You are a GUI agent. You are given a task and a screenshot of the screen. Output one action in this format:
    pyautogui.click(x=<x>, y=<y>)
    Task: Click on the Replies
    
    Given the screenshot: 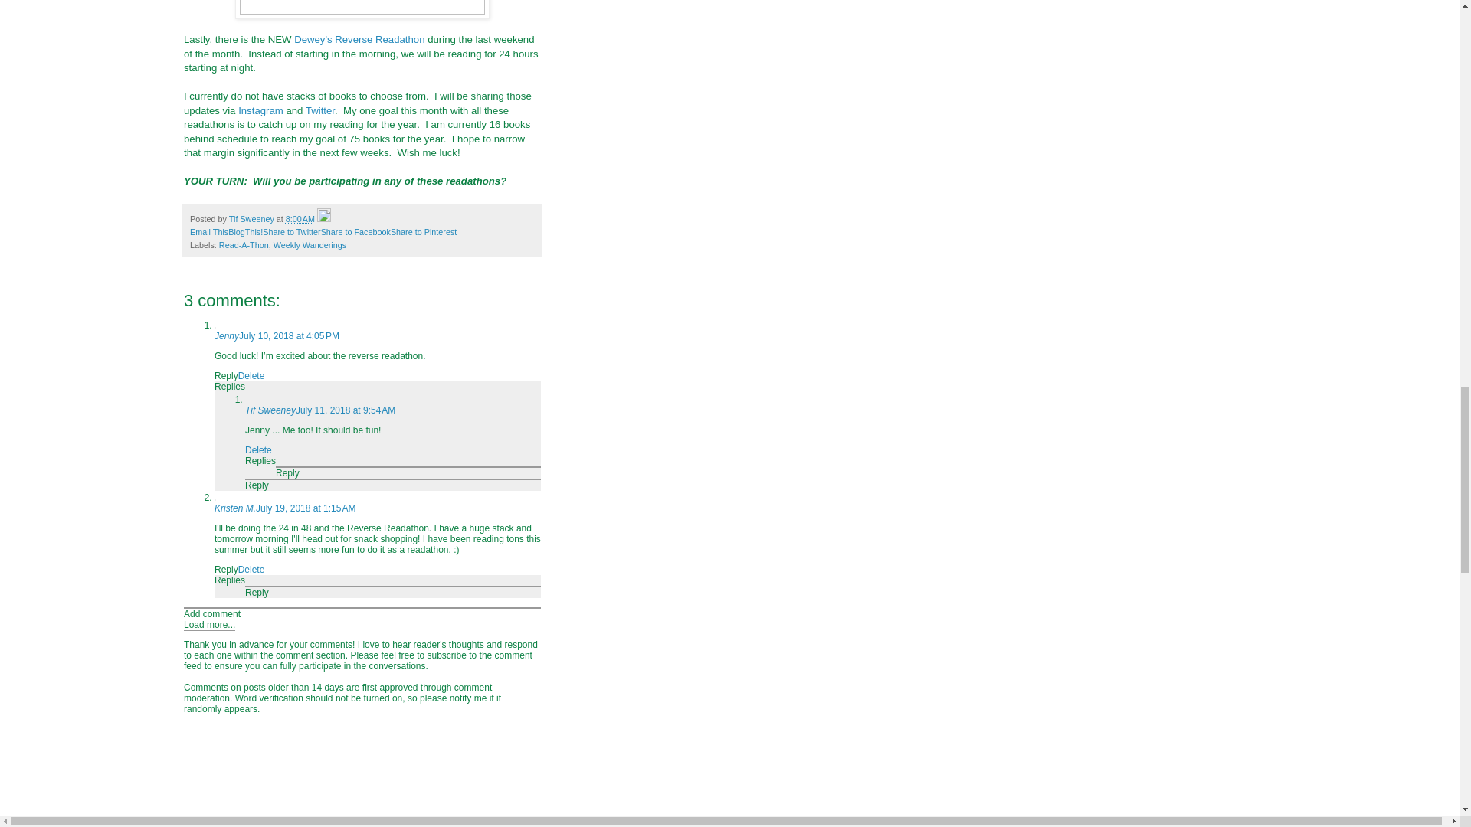 What is the action you would take?
    pyautogui.click(x=230, y=386)
    